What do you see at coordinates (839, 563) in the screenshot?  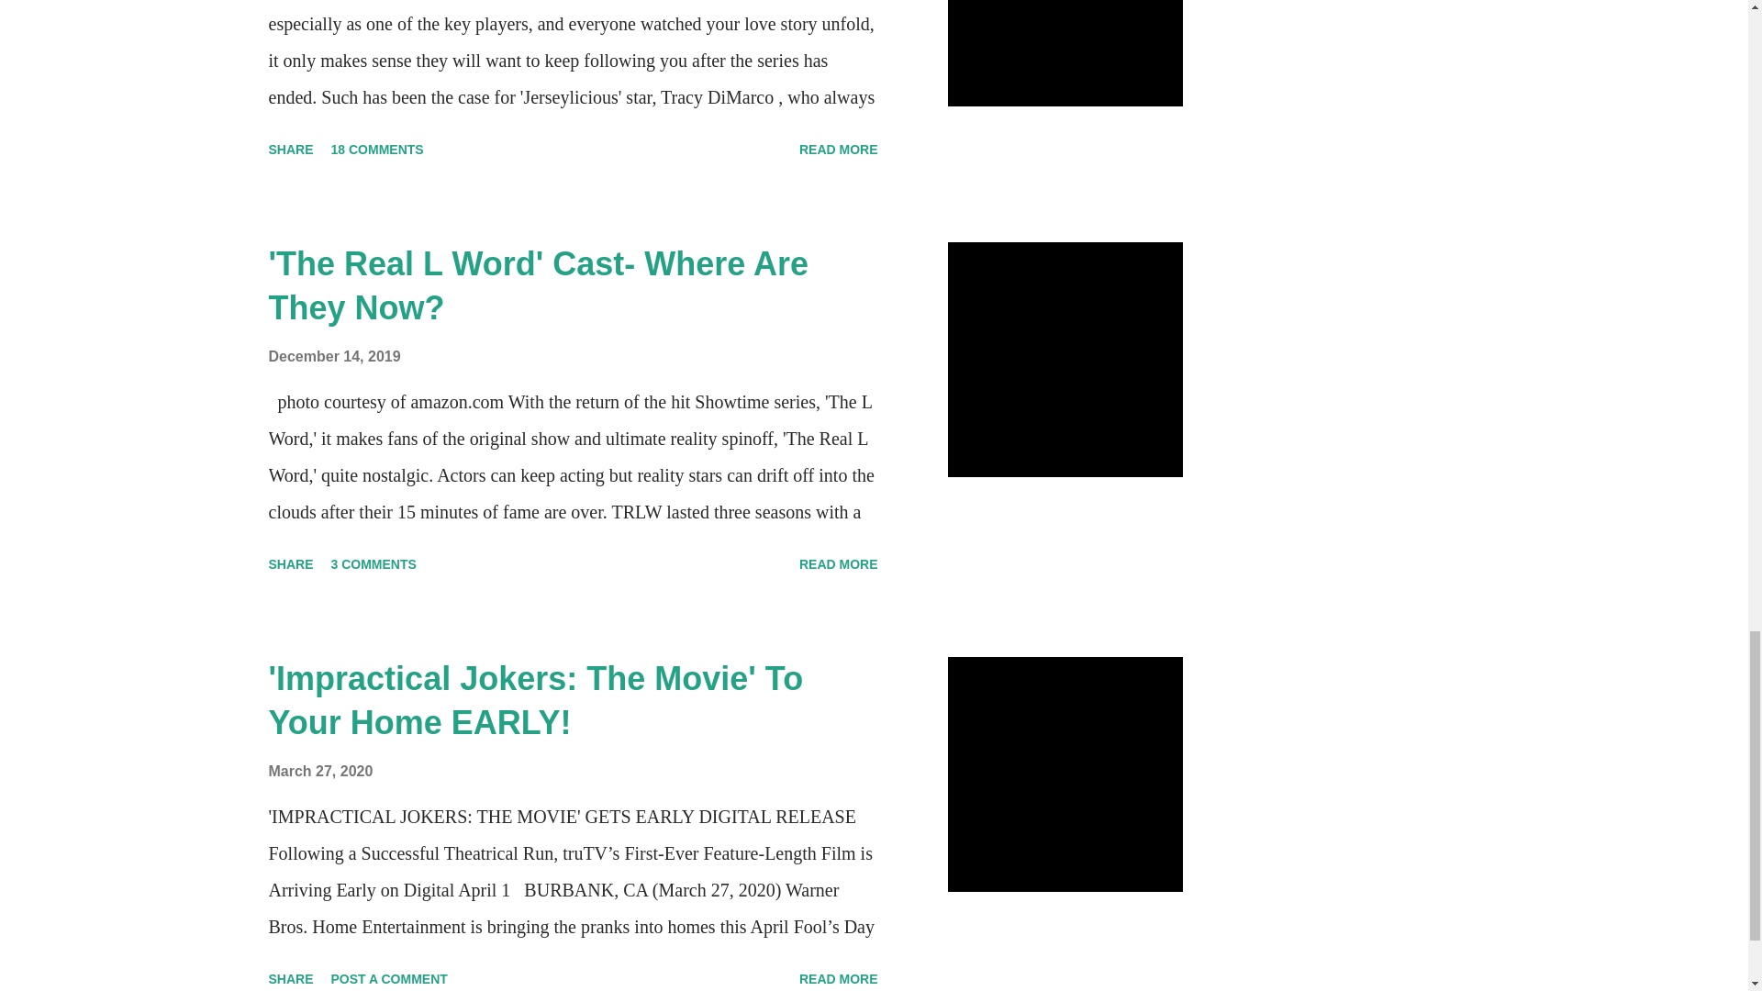 I see `READ MORE` at bounding box center [839, 563].